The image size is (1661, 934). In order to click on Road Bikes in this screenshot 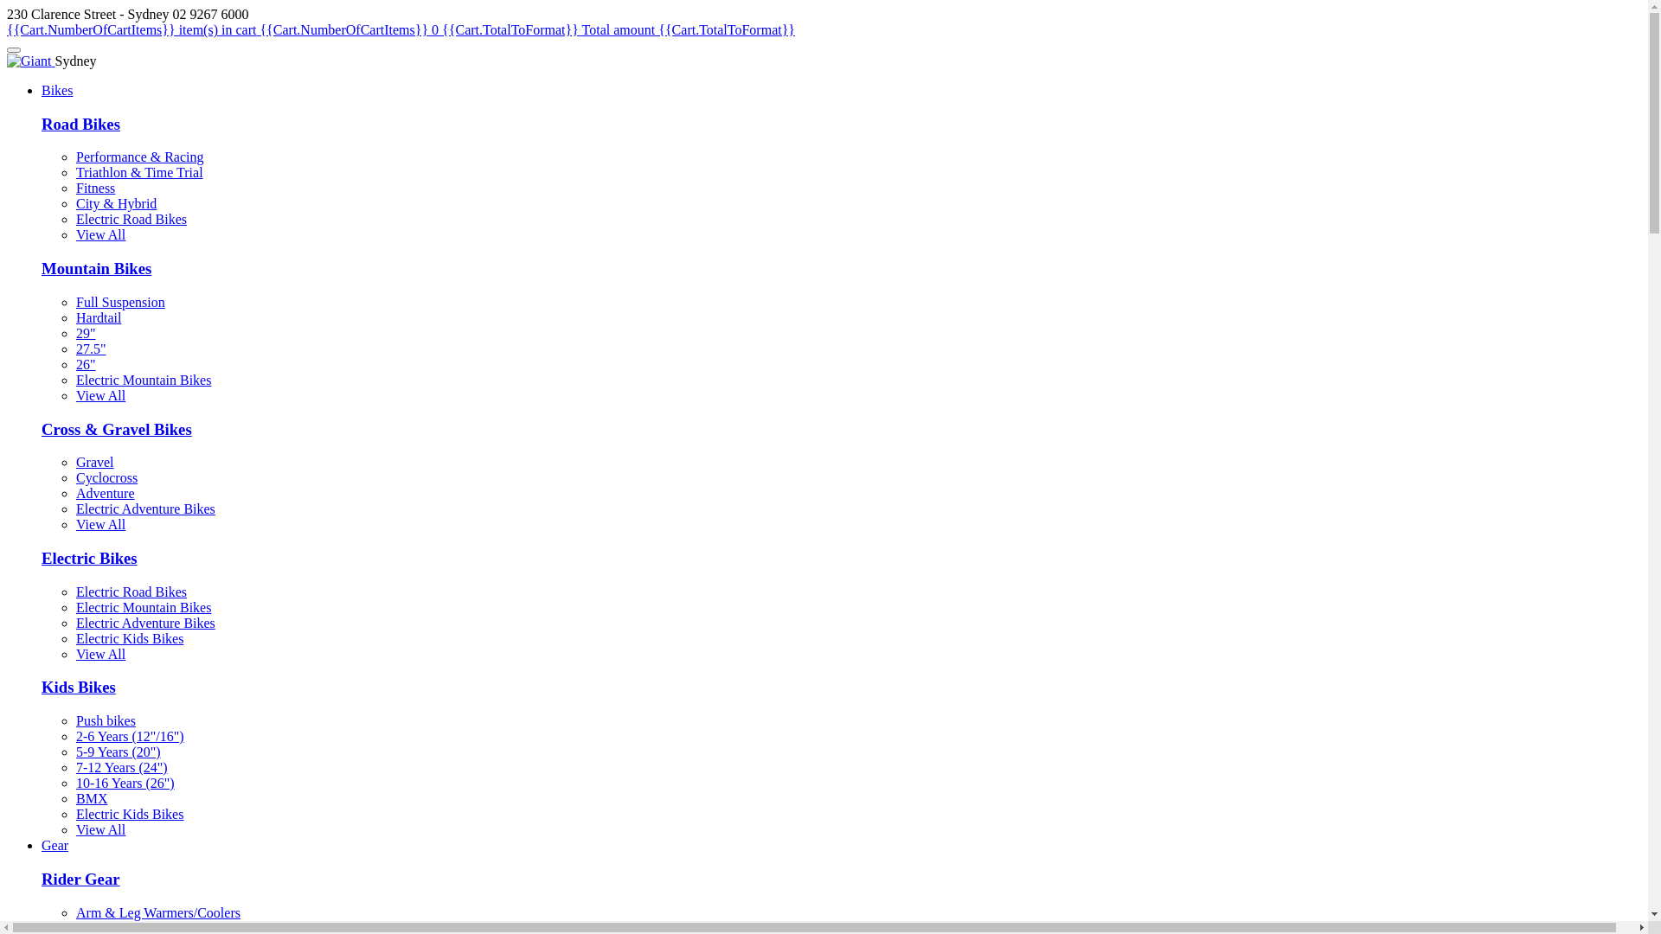, I will do `click(81, 125)`.